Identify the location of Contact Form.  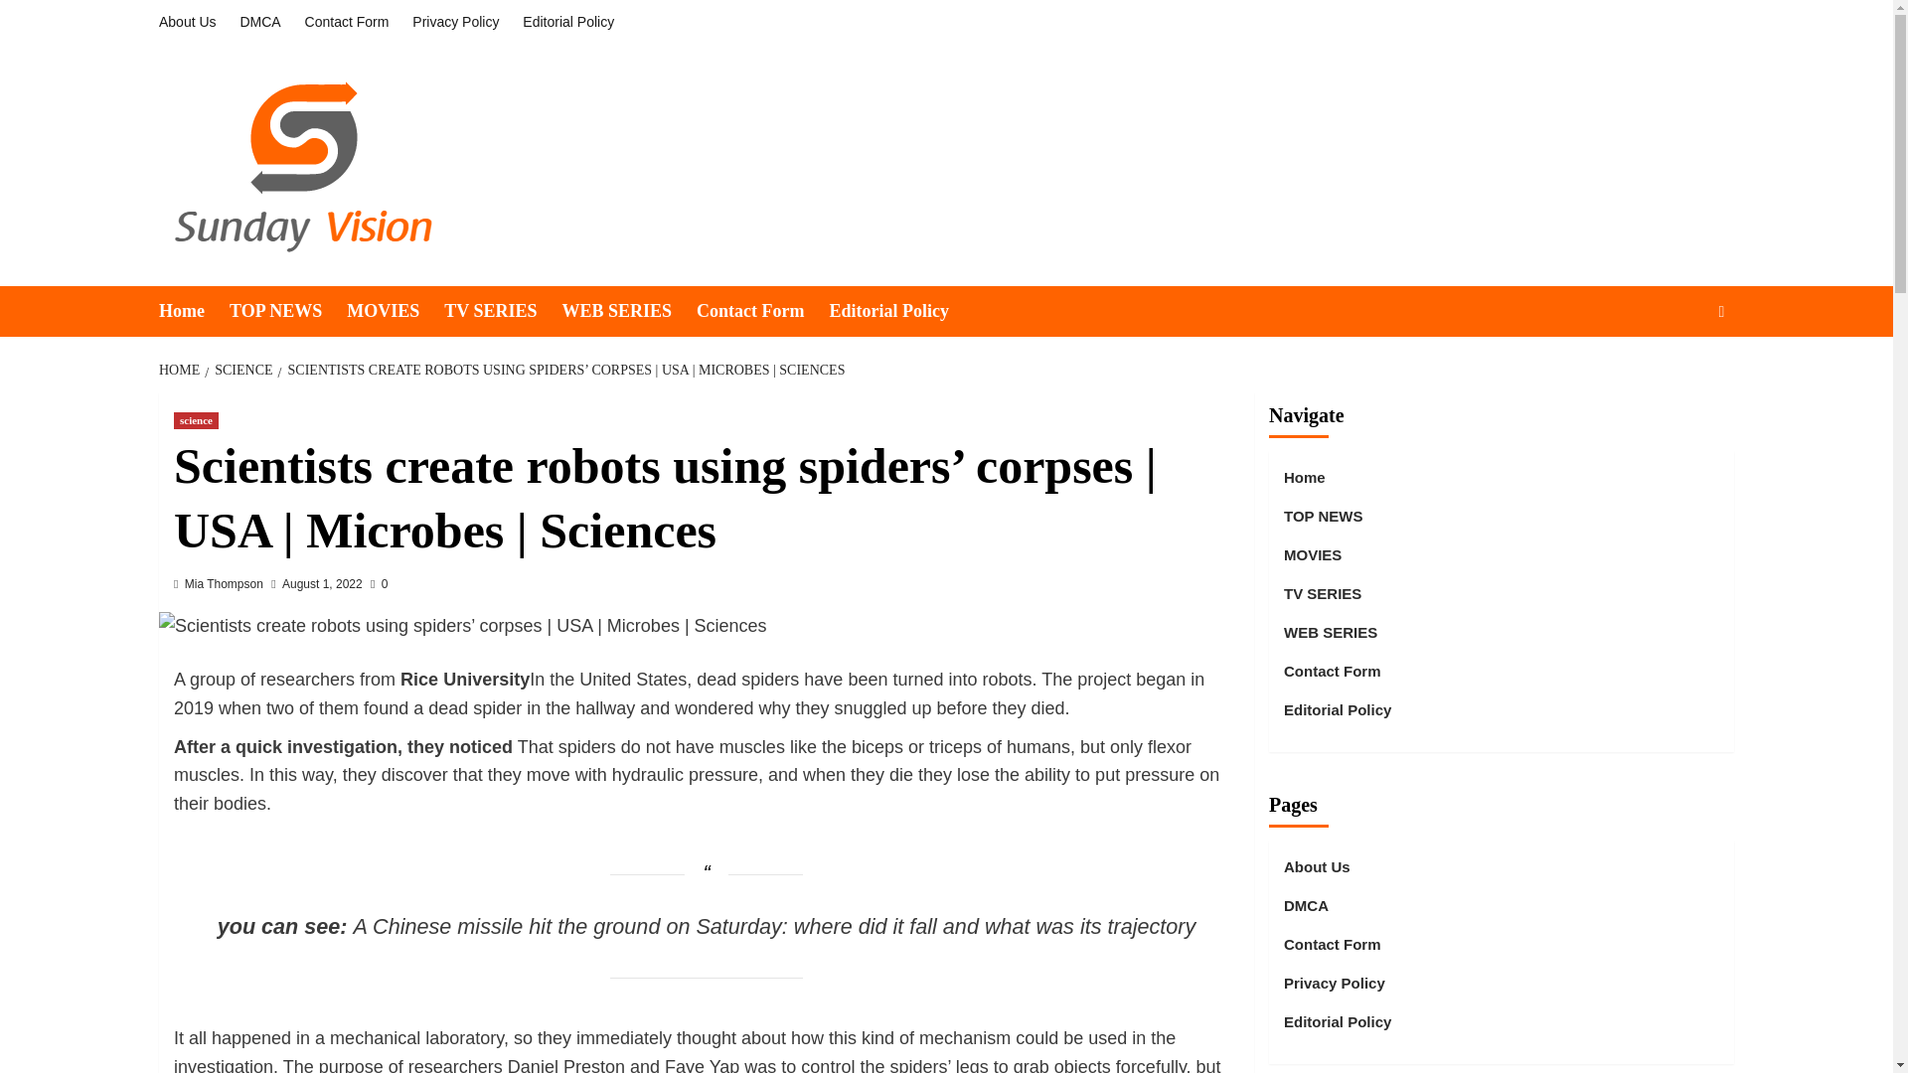
(761, 312).